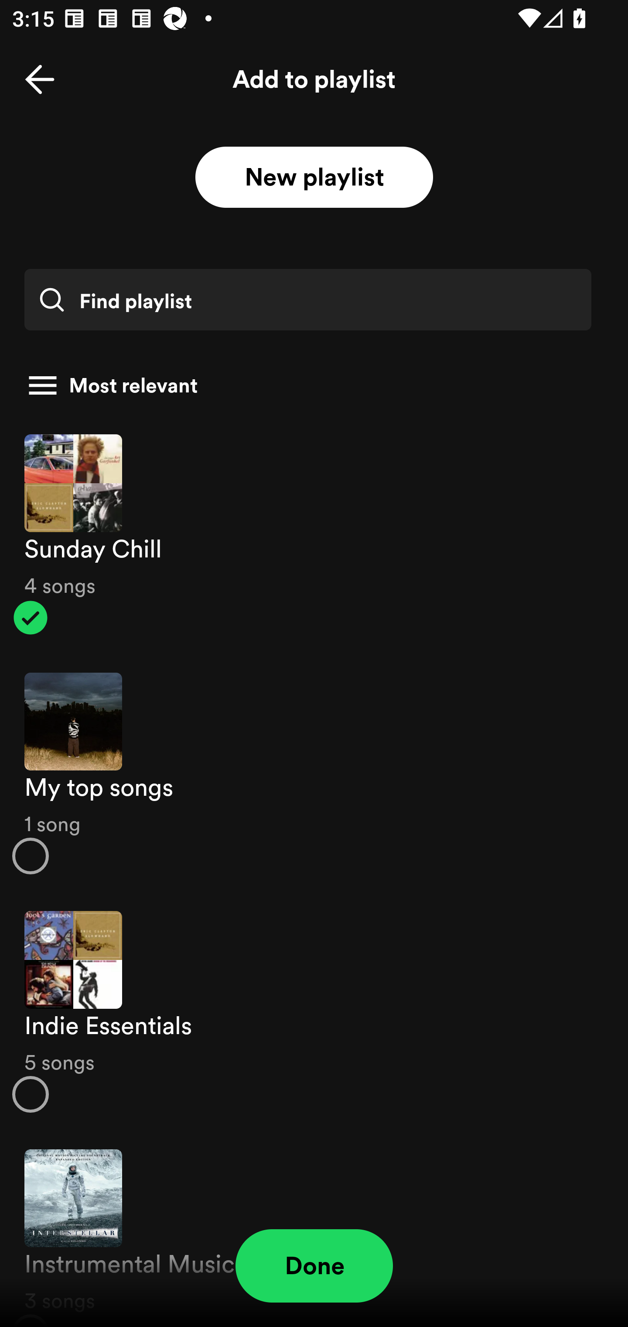 This screenshot has width=628, height=1327. Describe the element at coordinates (308, 385) in the screenshot. I see `Most relevant` at that location.